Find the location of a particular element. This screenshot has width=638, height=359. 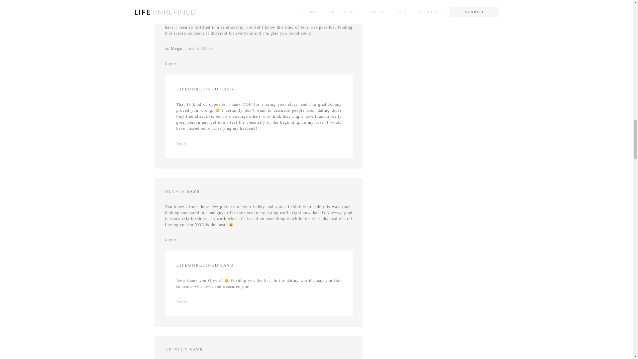

Reply is located at coordinates (170, 240).